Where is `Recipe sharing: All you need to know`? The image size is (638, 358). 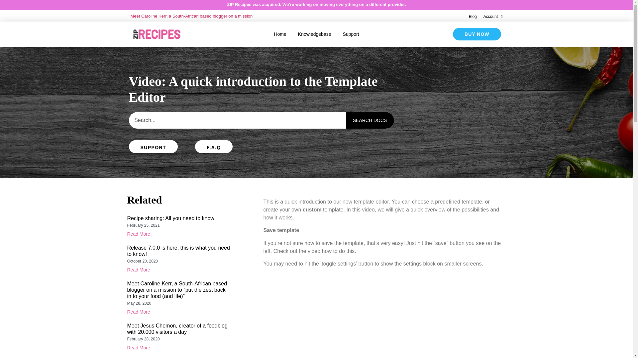
Recipe sharing: All you need to know is located at coordinates (170, 218).